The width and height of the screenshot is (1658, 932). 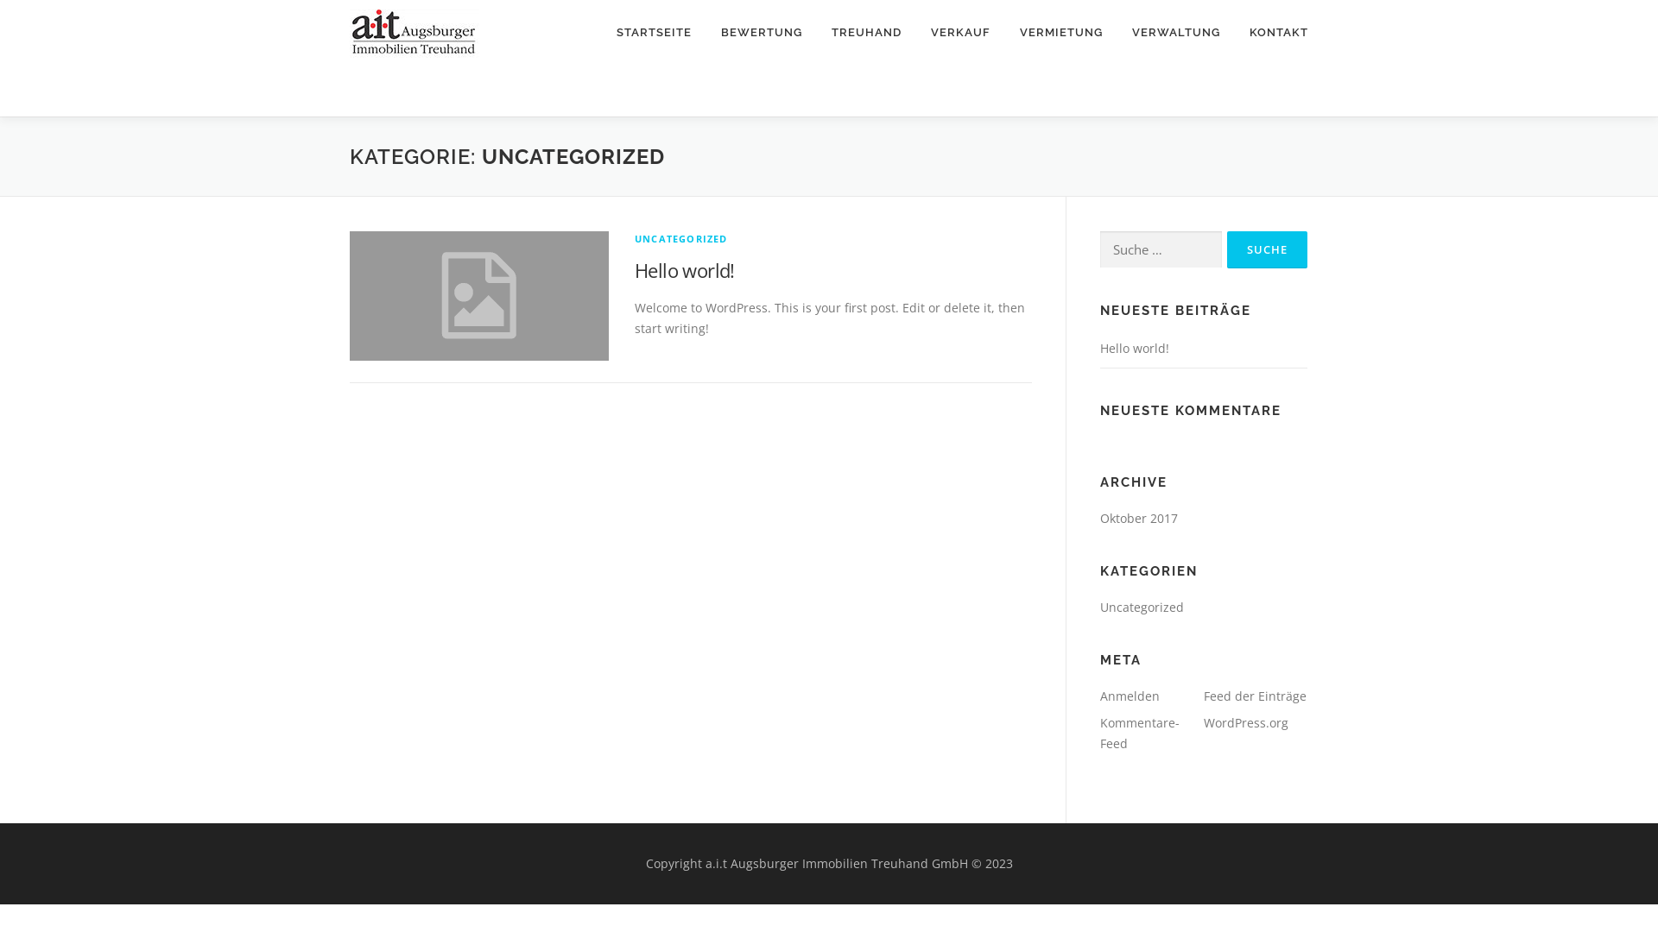 I want to click on Hello world!, so click(x=685, y=270).